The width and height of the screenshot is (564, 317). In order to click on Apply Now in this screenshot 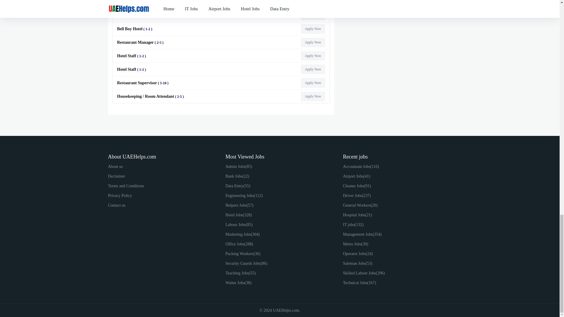, I will do `click(313, 3)`.